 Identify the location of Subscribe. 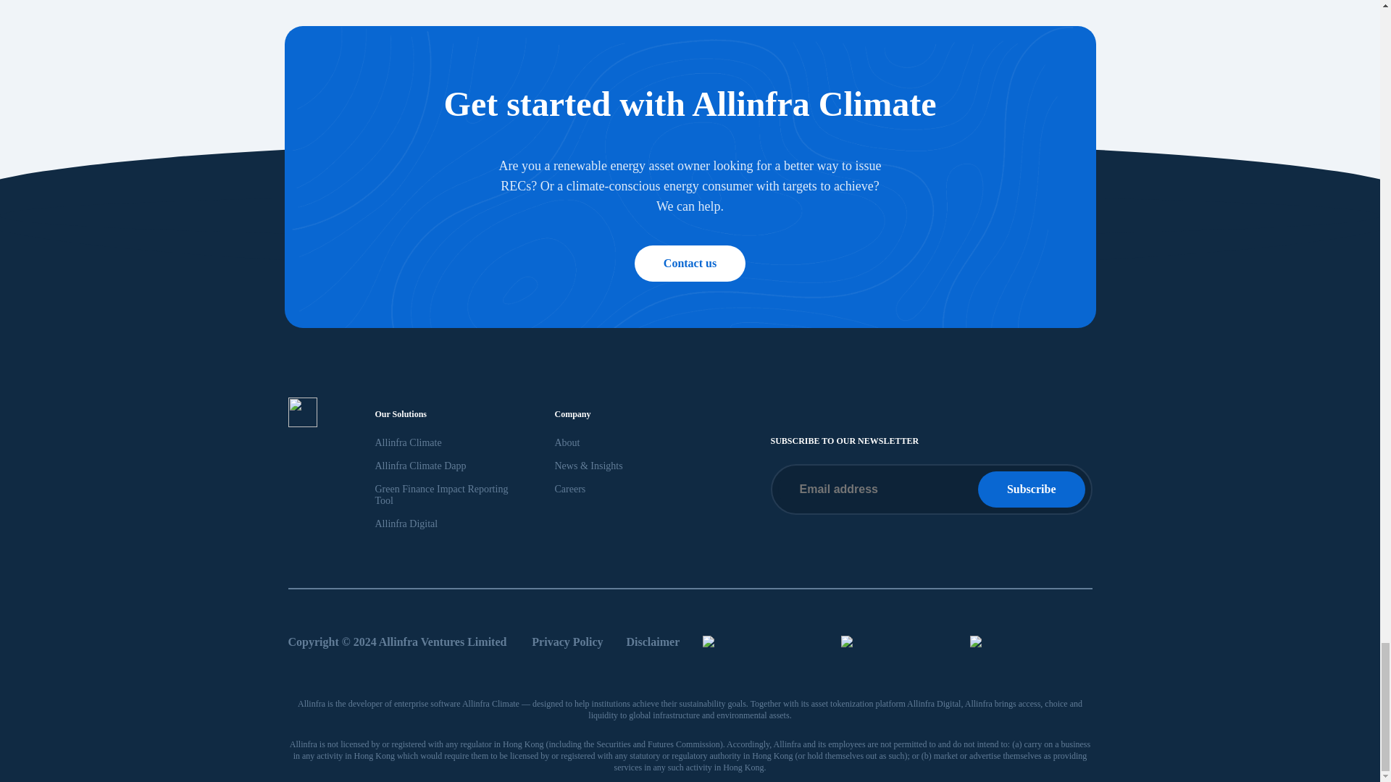
(1031, 489).